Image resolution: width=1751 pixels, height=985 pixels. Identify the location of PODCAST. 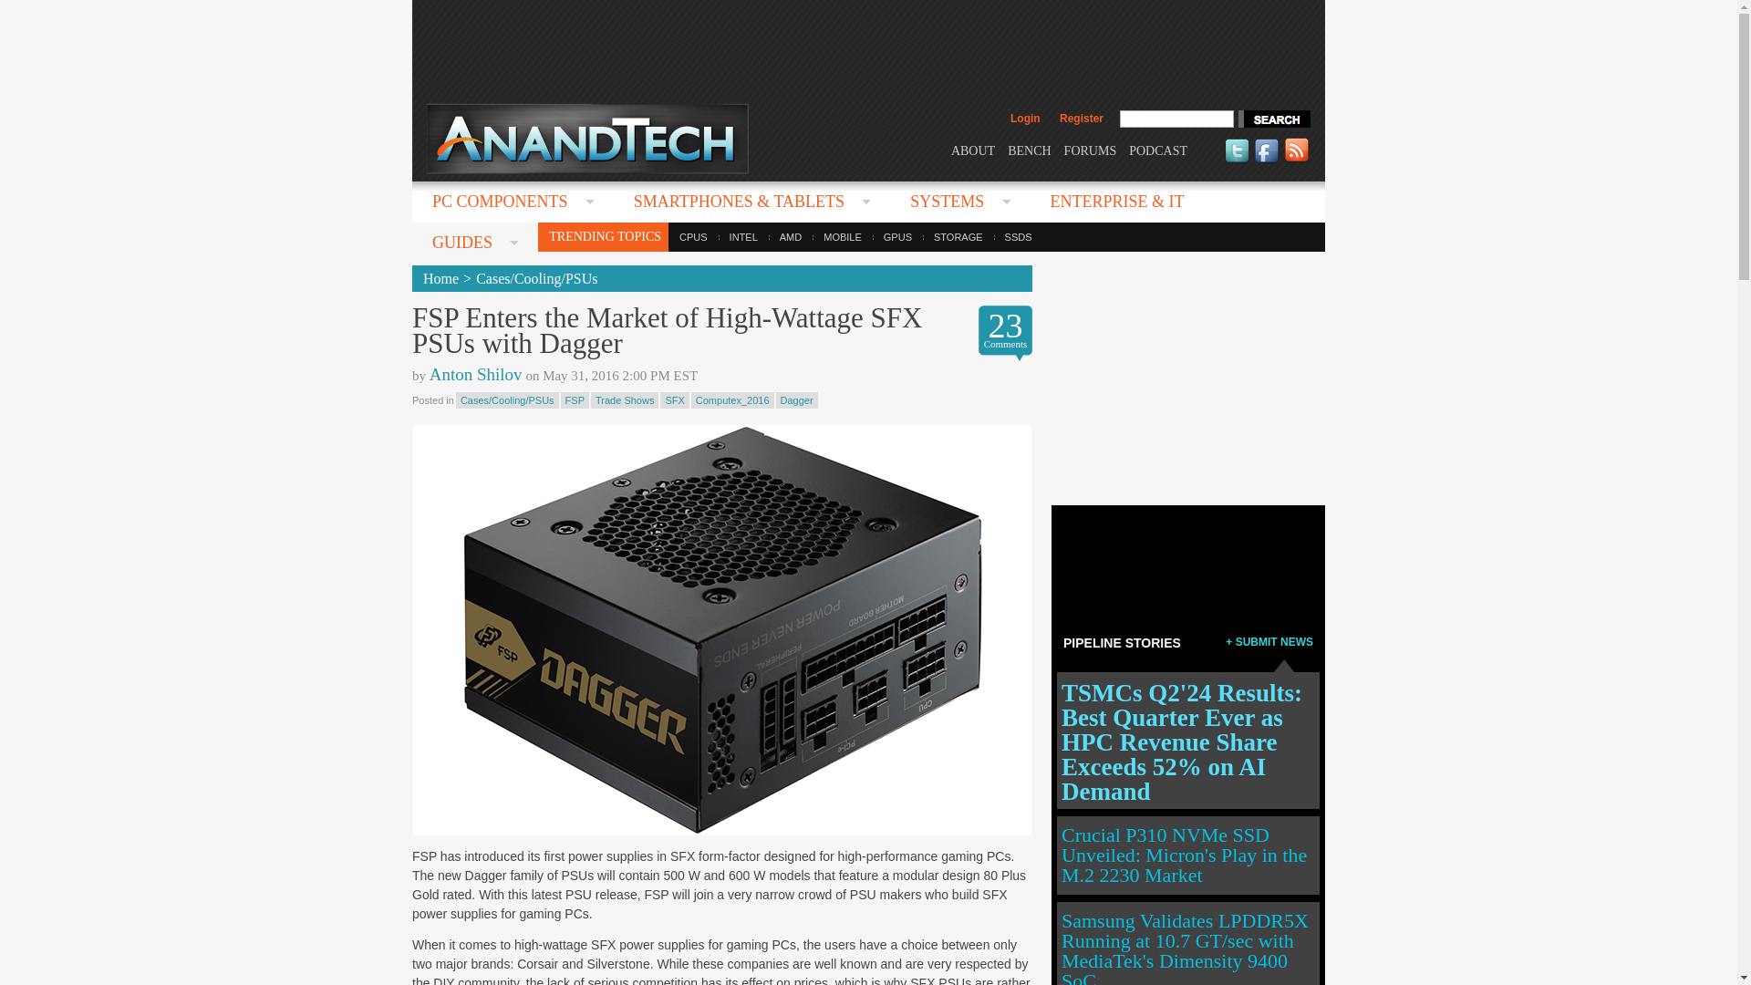
(1158, 150).